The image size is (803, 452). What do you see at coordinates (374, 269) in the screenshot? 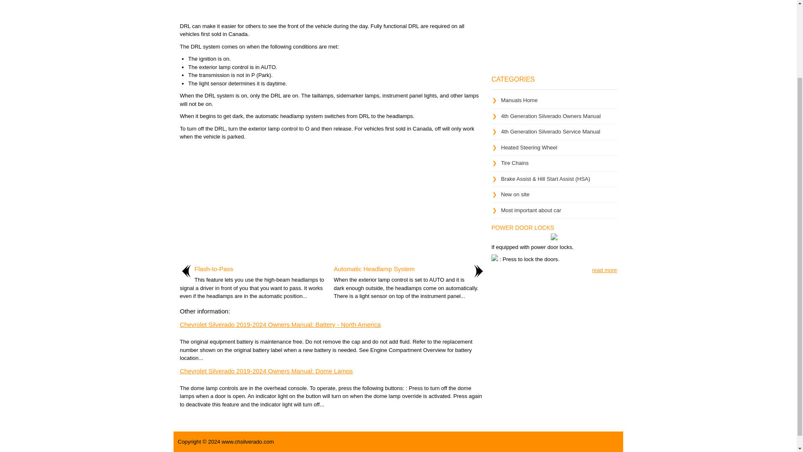
I see `Automatic Headlamp System` at bounding box center [374, 269].